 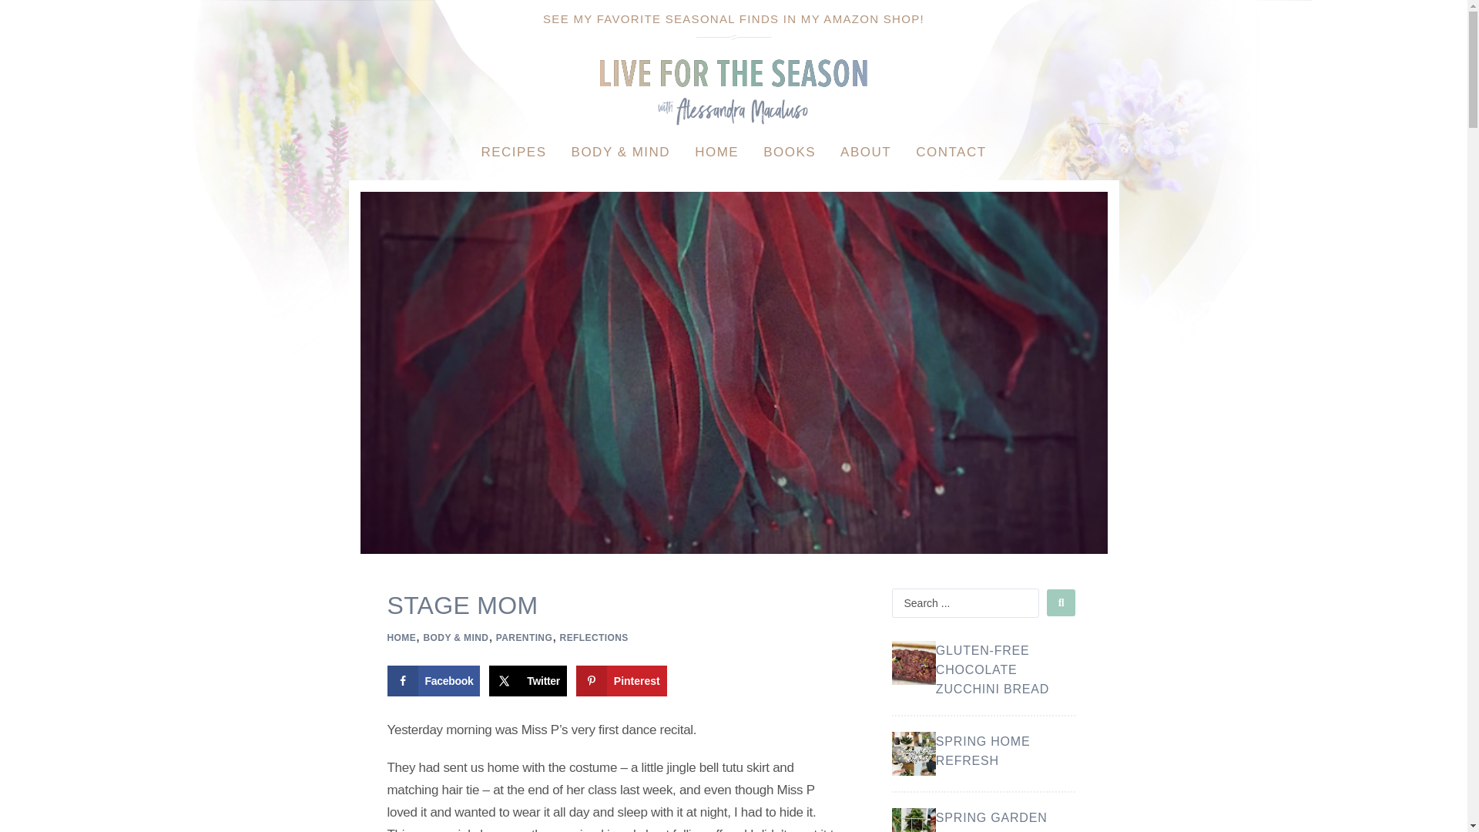 I want to click on Share on Facebook, so click(x=433, y=681).